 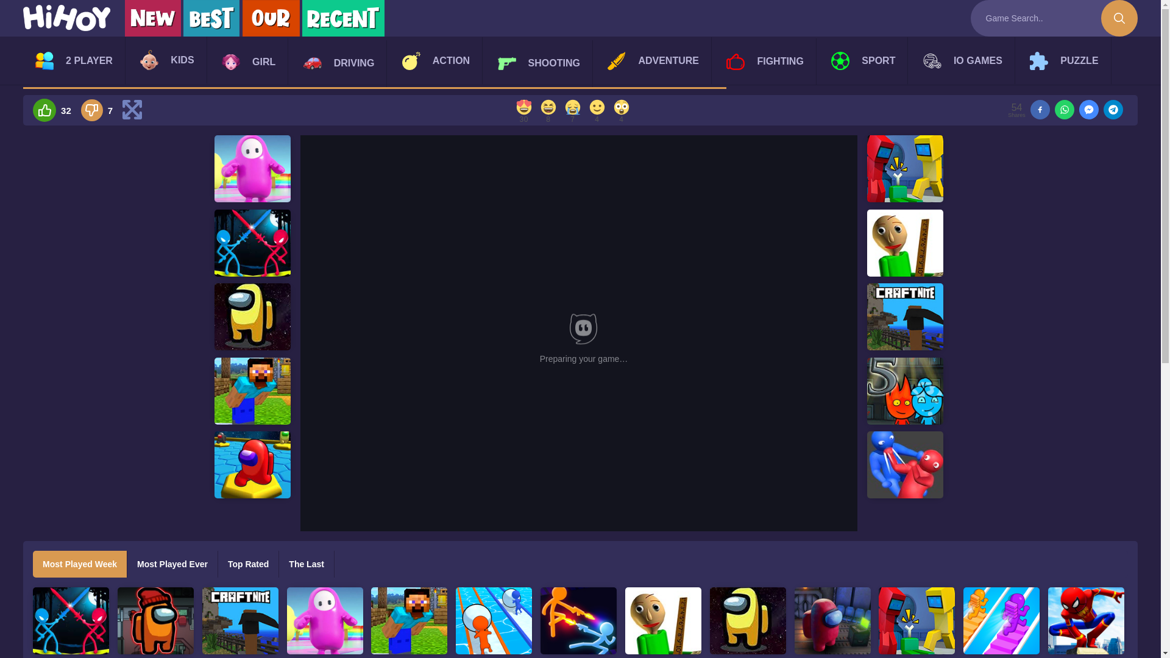 I want to click on DRIVING, so click(x=339, y=63).